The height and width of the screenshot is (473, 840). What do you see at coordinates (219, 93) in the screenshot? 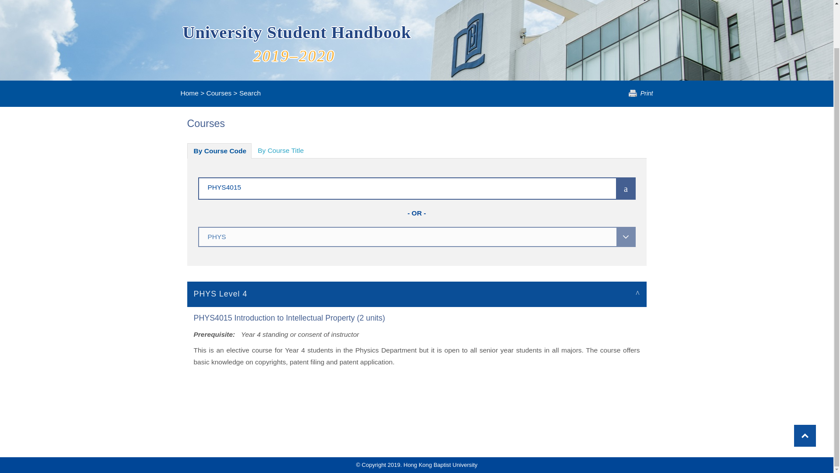
I see `Courses` at bounding box center [219, 93].